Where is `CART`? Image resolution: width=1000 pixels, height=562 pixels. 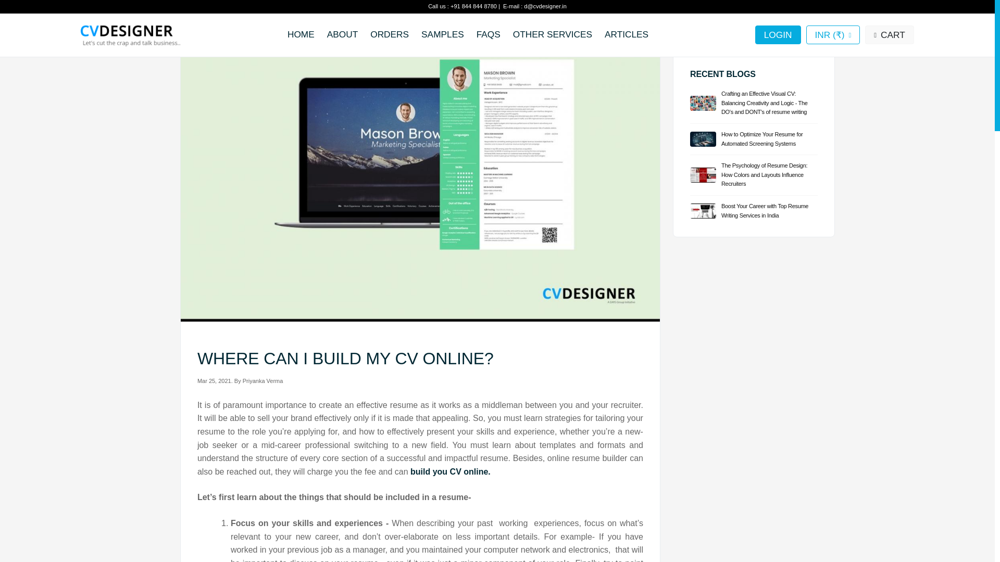
CART is located at coordinates (889, 34).